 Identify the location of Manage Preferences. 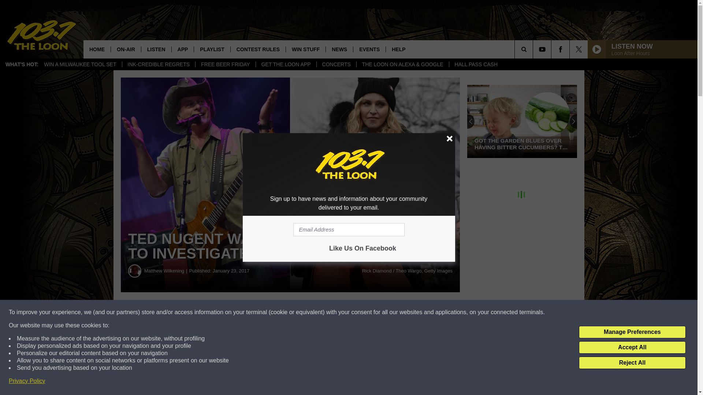
(632, 332).